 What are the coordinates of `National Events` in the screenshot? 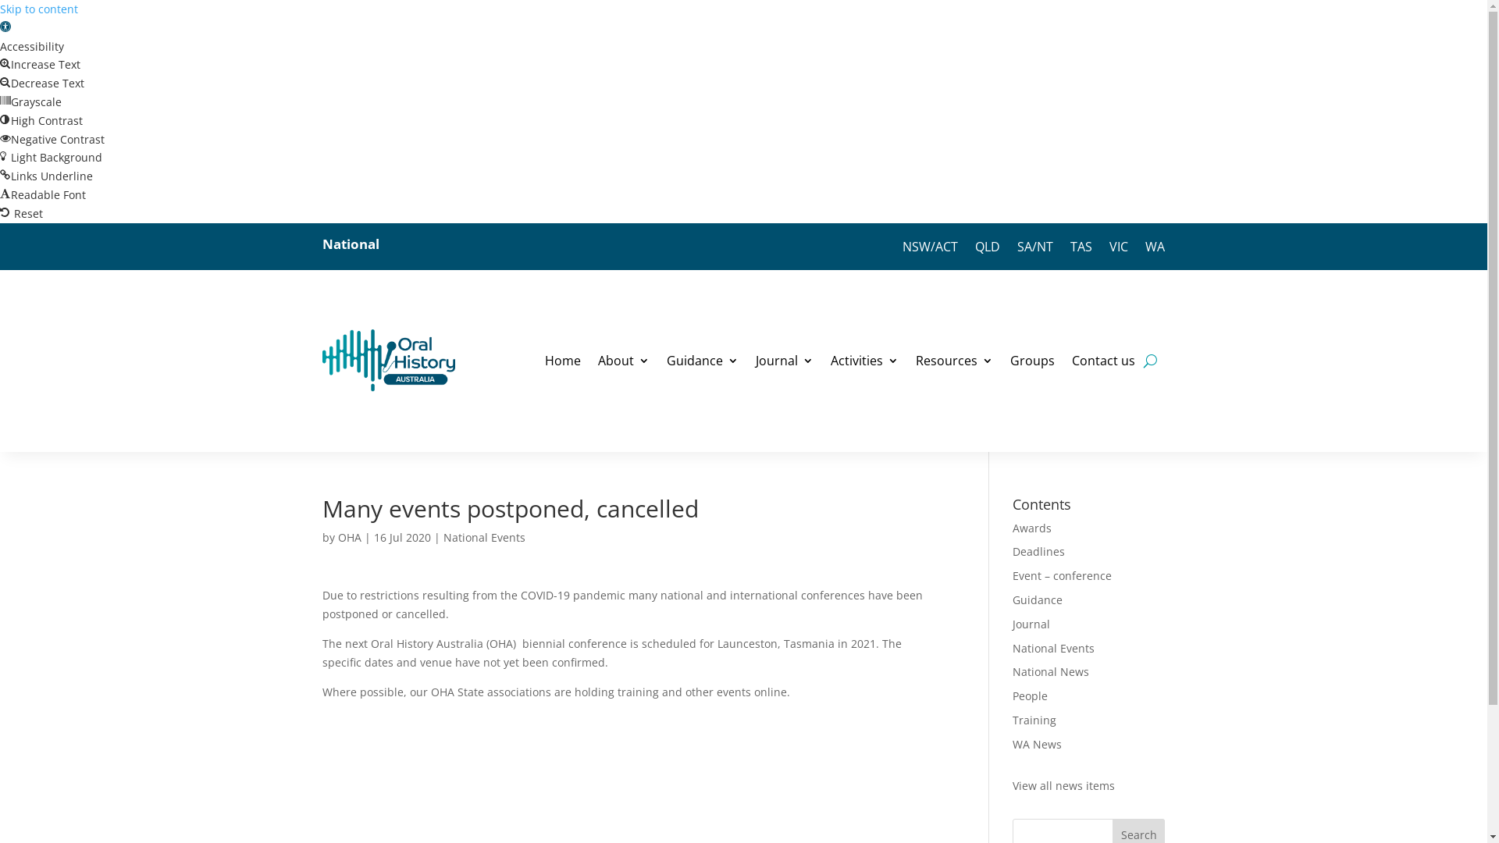 It's located at (484, 537).